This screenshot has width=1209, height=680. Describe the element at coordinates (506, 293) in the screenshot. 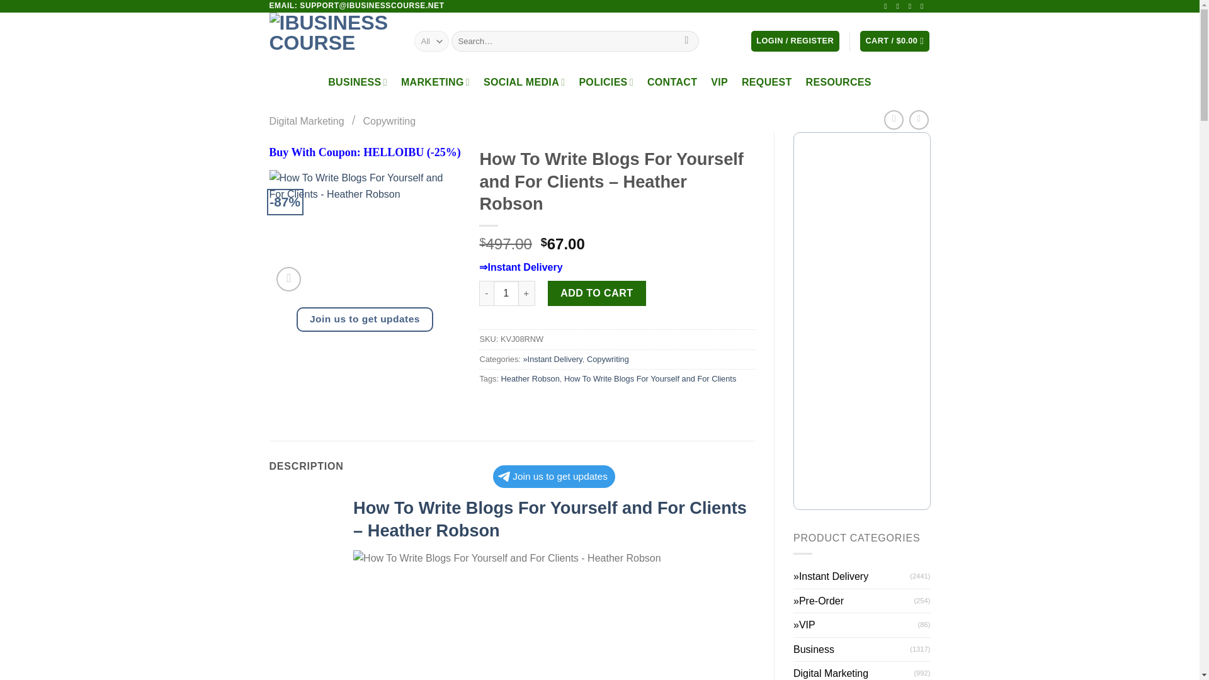

I see `1` at that location.